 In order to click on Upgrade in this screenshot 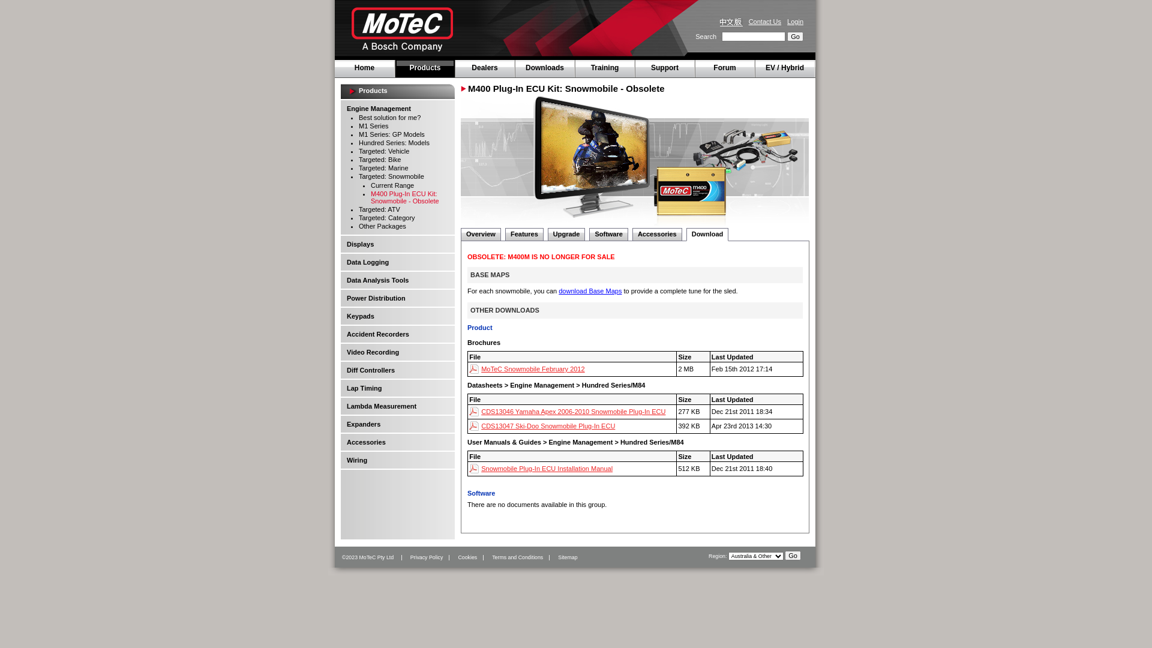, I will do `click(566, 234)`.